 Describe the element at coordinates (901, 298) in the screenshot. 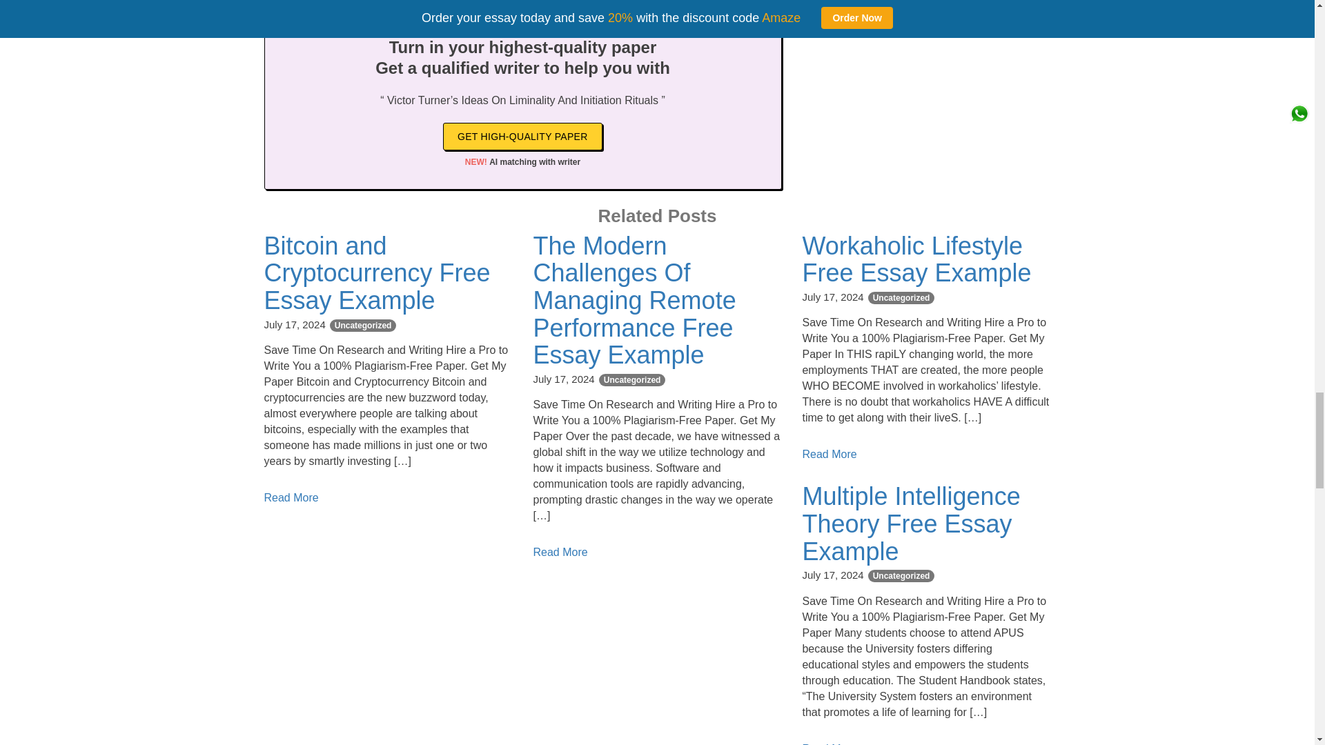

I see `Uncategorized` at that location.